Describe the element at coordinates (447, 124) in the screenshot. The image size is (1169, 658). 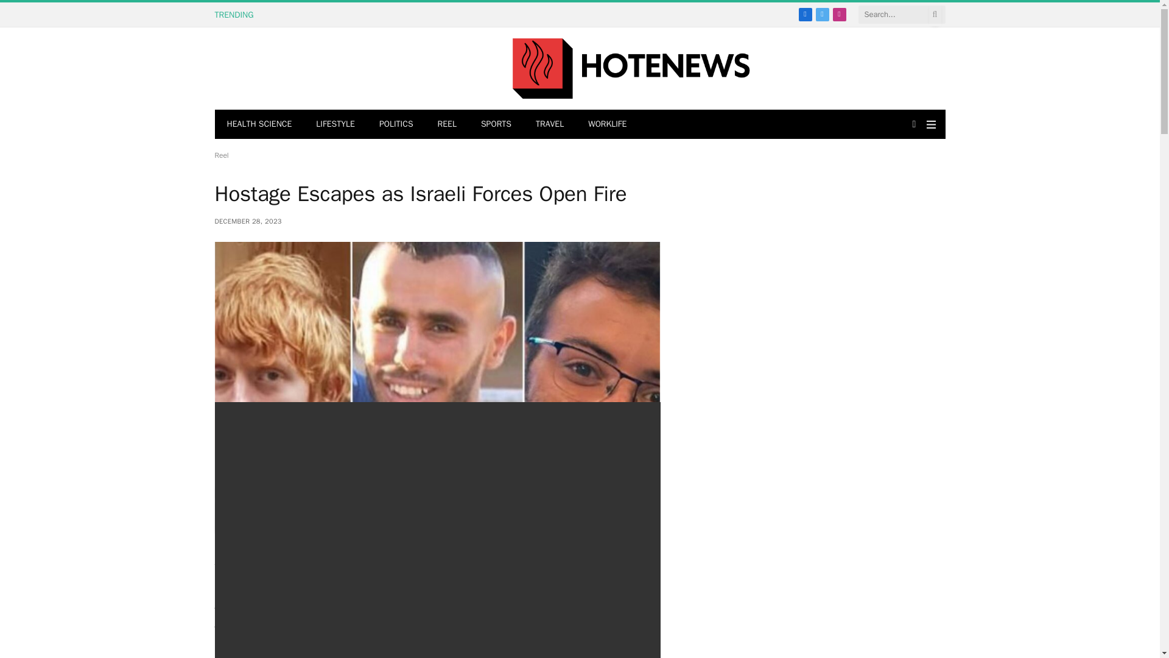
I see `REEL` at that location.